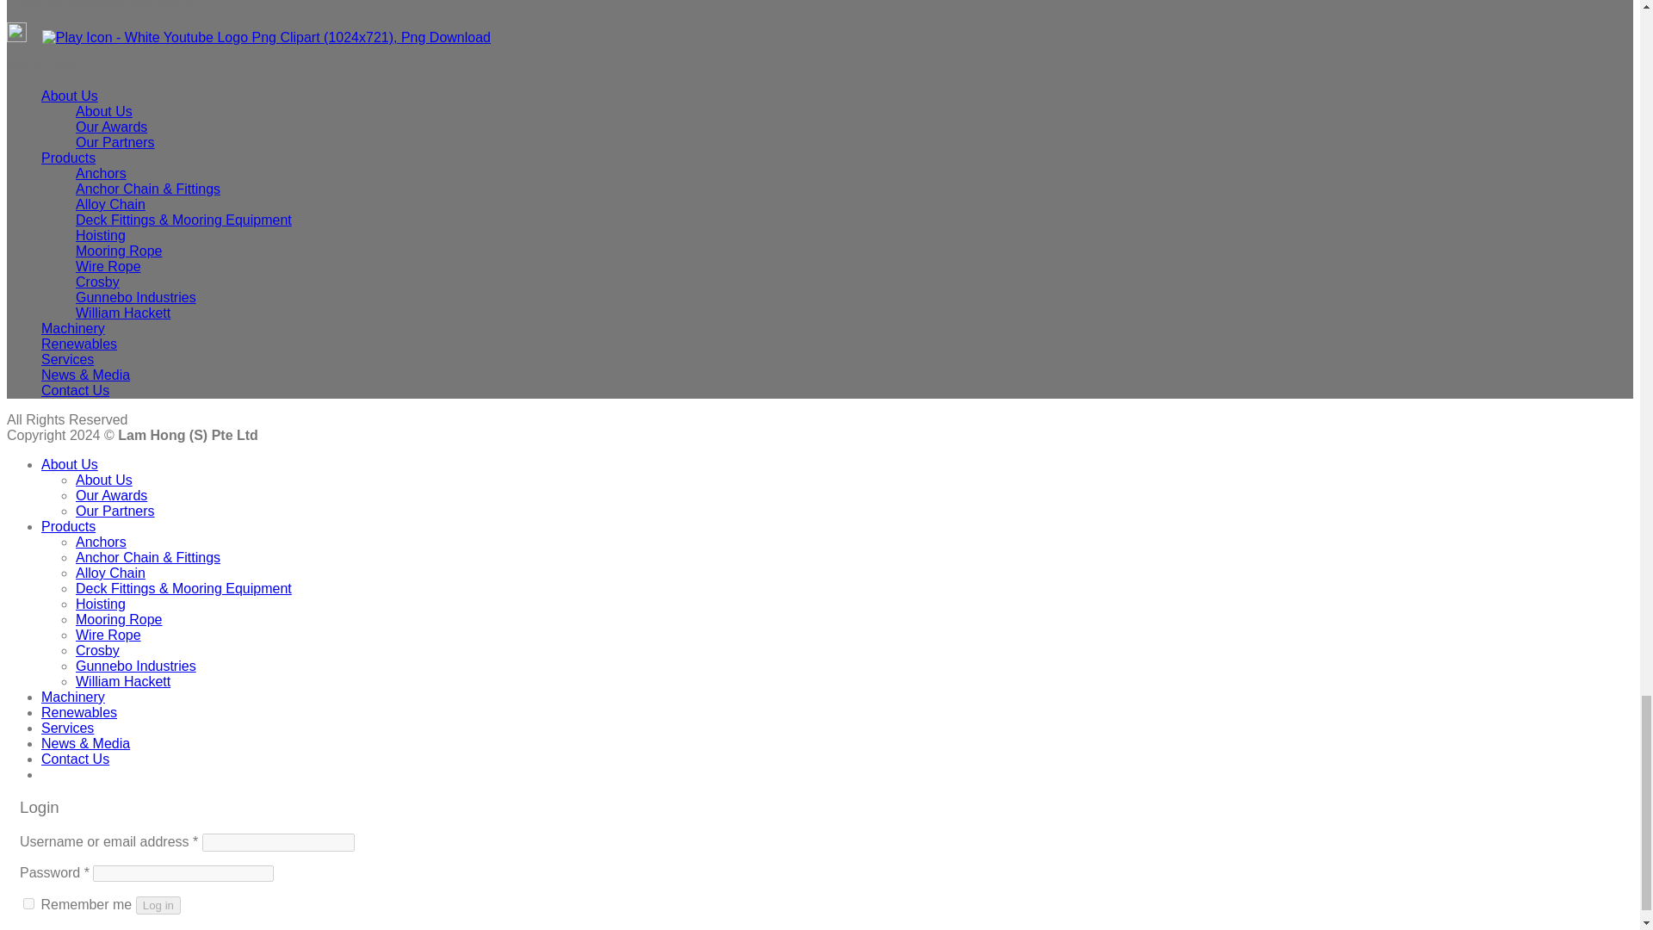 This screenshot has height=930, width=1653. I want to click on Anchors, so click(102, 173).